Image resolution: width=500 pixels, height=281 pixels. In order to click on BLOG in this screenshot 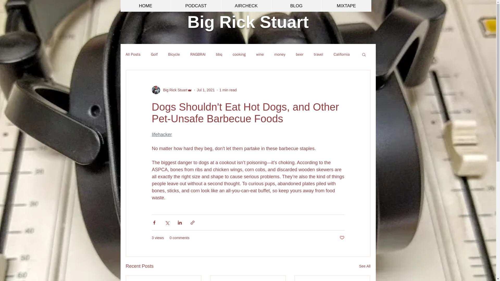, I will do `click(296, 6)`.